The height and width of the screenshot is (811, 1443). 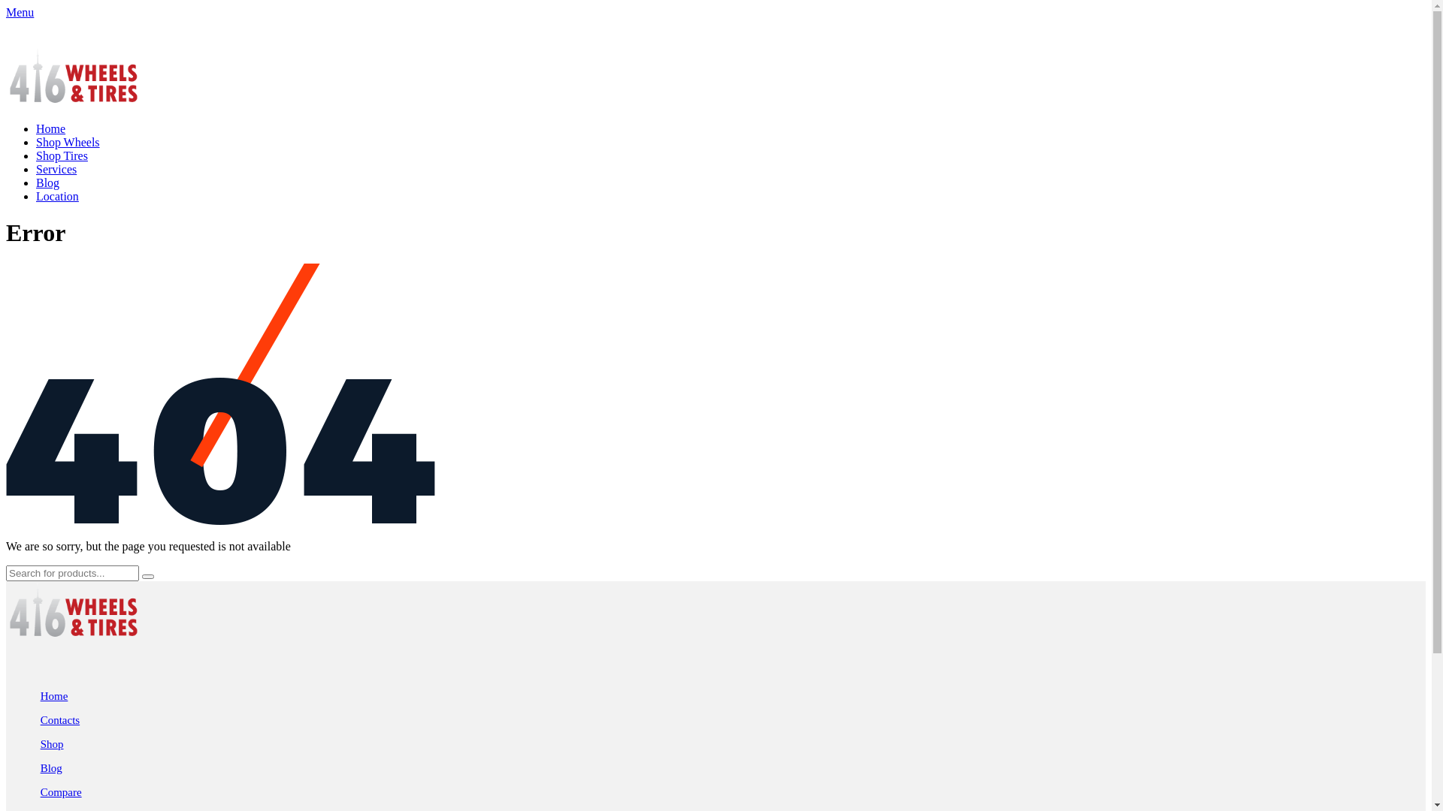 What do you see at coordinates (53, 744) in the screenshot?
I see `Shop` at bounding box center [53, 744].